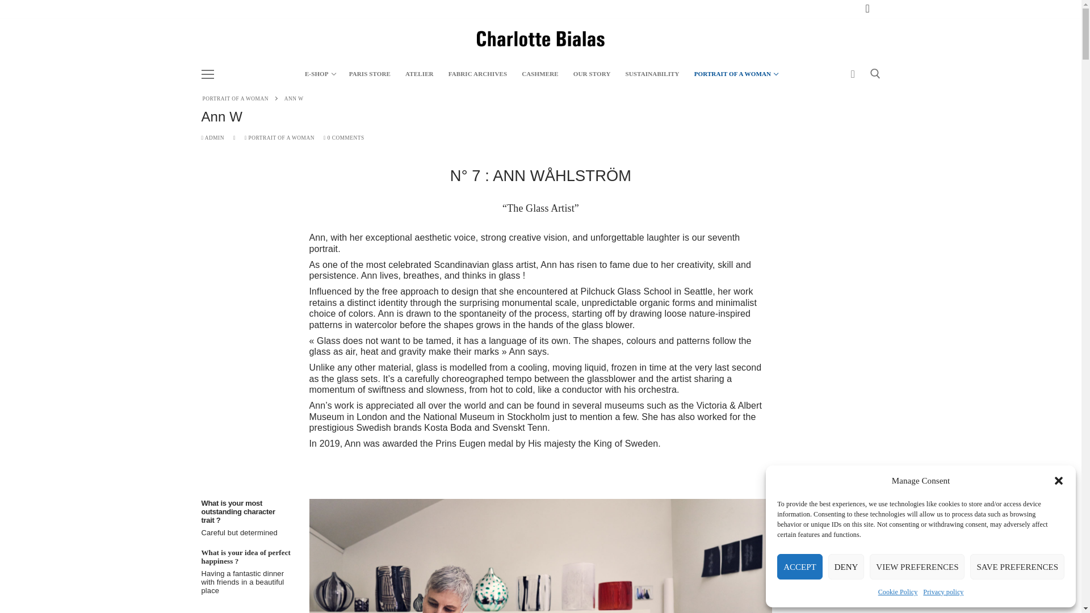 Image resolution: width=1090 pixels, height=613 pixels. Describe the element at coordinates (320, 74) in the screenshot. I see `Cookie Policy` at that location.